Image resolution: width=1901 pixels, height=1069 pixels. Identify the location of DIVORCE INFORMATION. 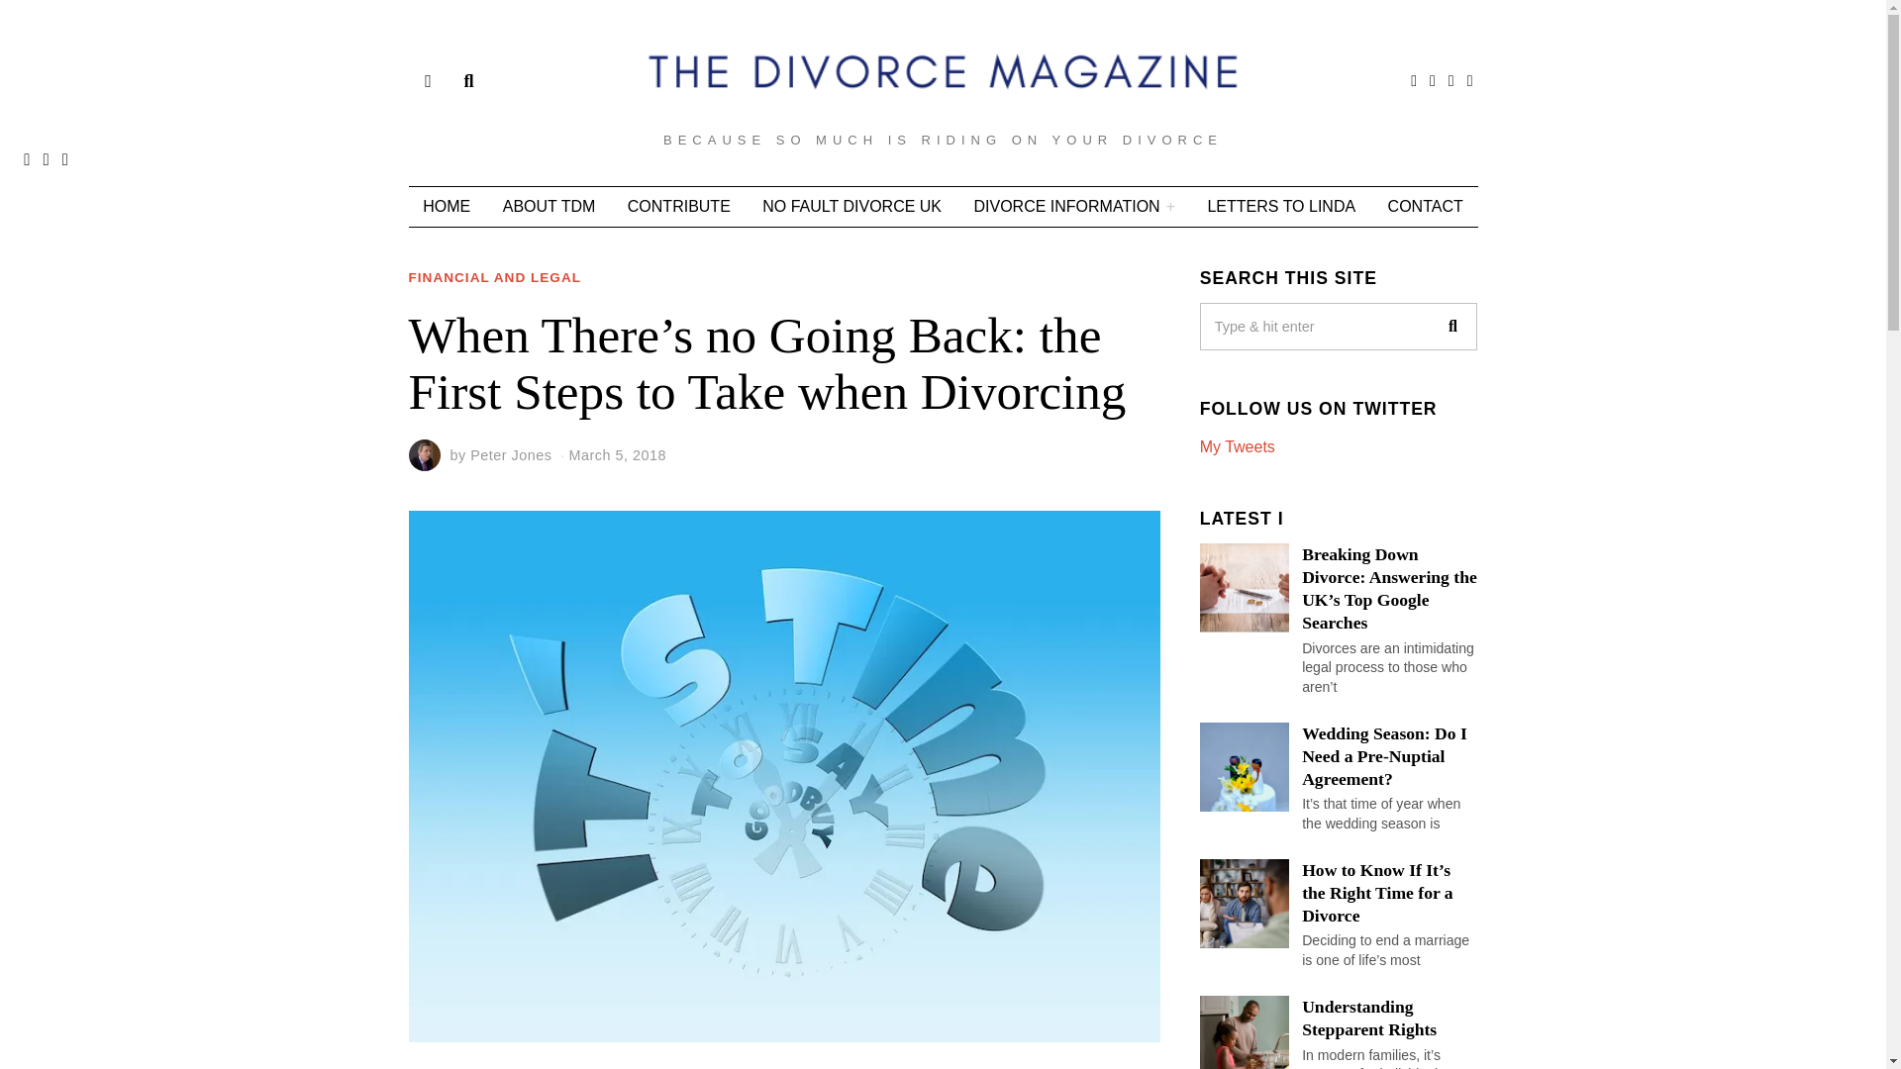
(1074, 206).